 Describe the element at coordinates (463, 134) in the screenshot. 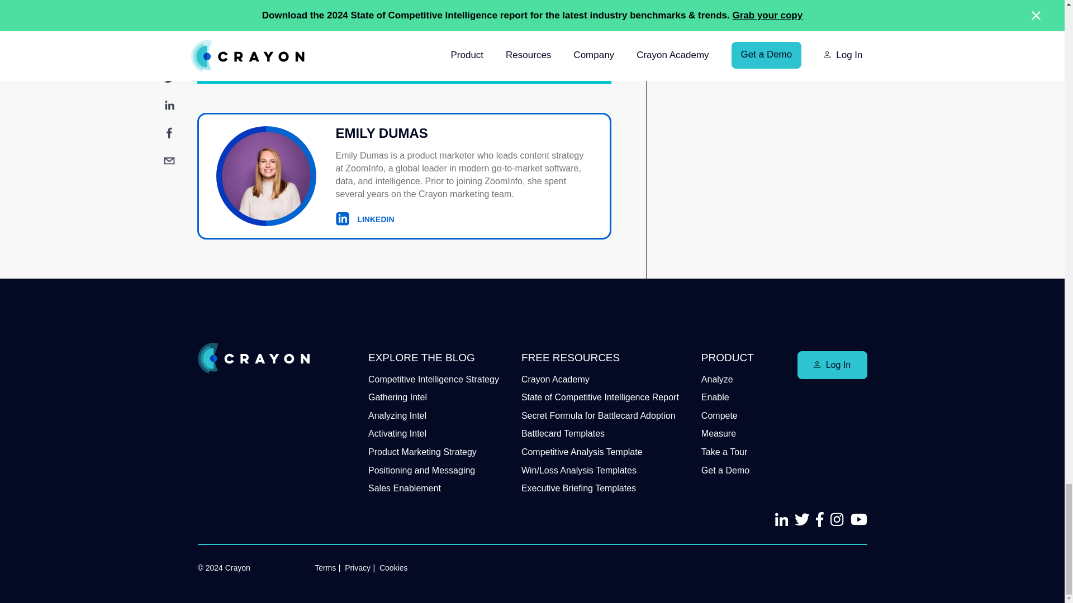

I see `EMILY DUMAS` at that location.